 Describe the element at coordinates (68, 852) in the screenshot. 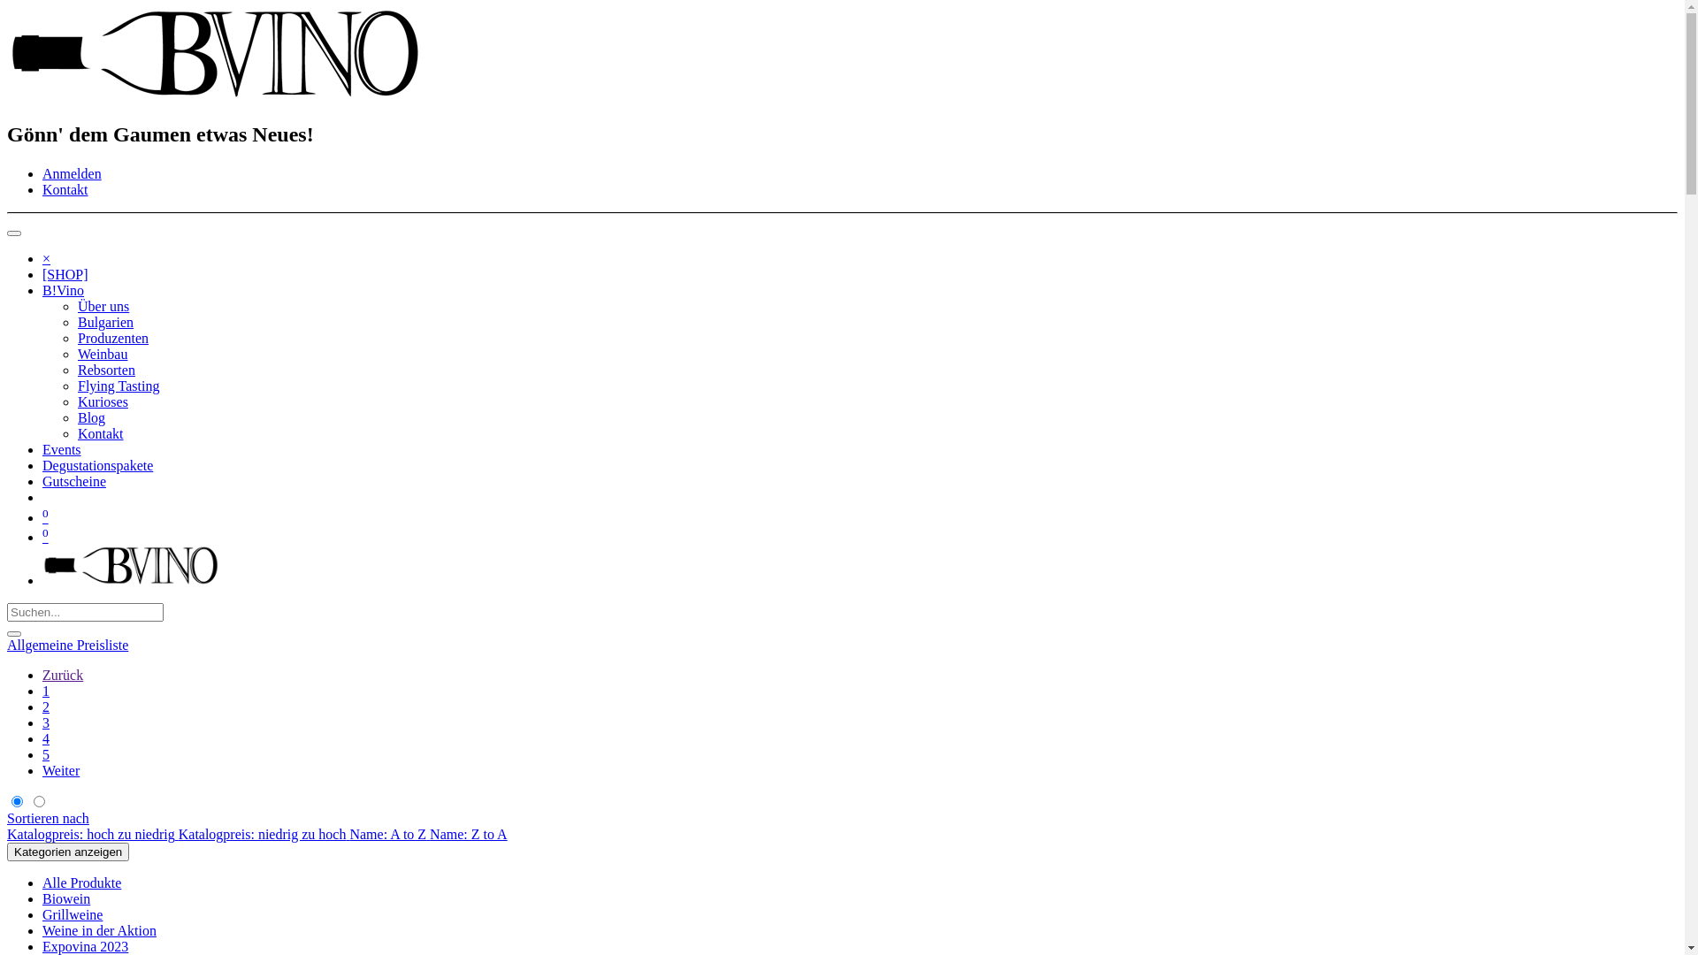

I see `Kategorien anzeigen` at that location.